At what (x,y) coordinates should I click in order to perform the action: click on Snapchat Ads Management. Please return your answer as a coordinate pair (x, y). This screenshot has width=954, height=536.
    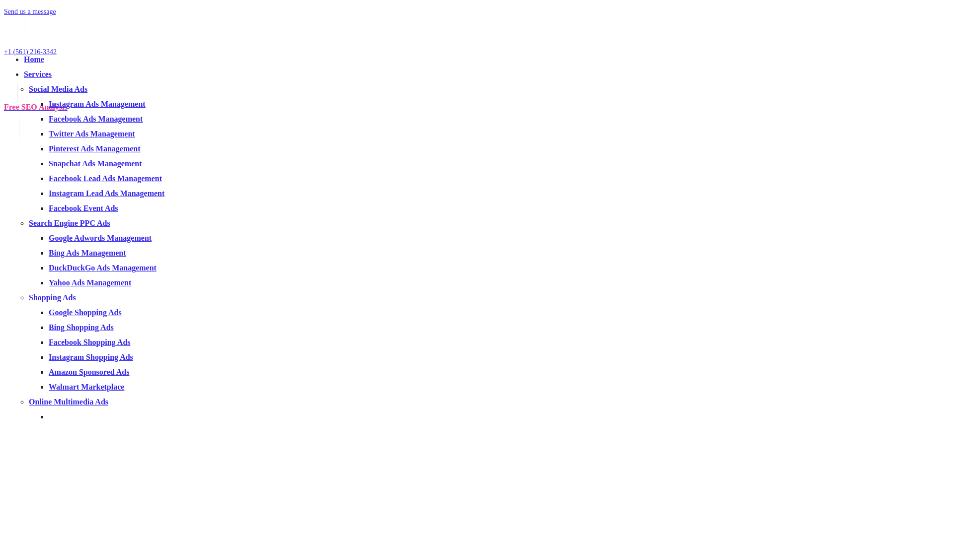
    Looking at the image, I should click on (95, 164).